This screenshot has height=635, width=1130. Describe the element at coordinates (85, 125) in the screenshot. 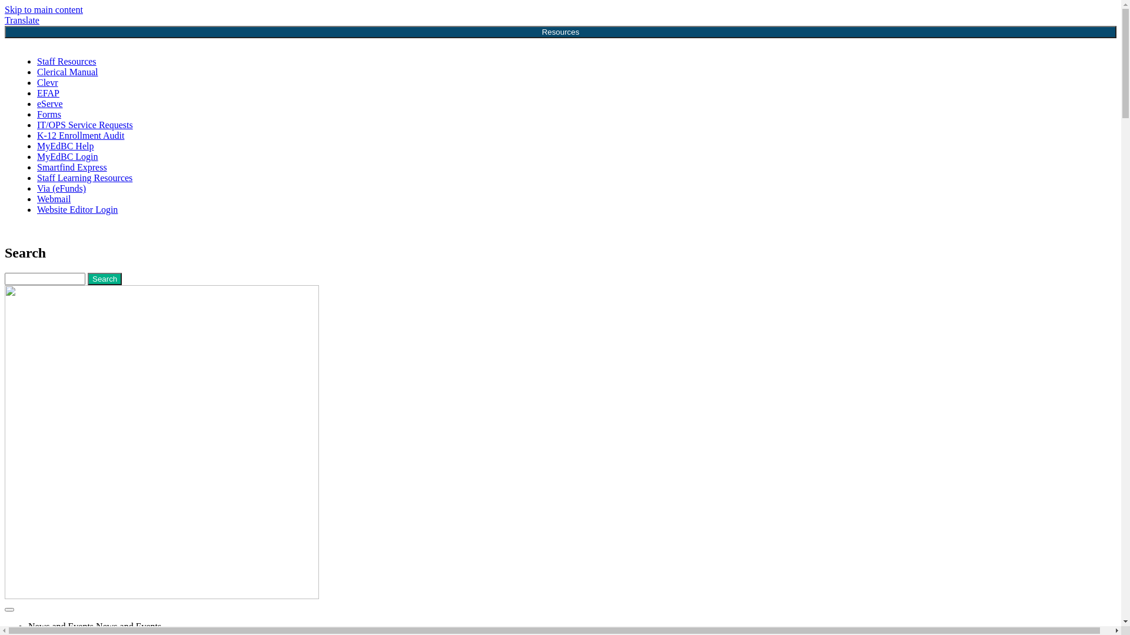

I see `IT/OPS Service Requests` at that location.